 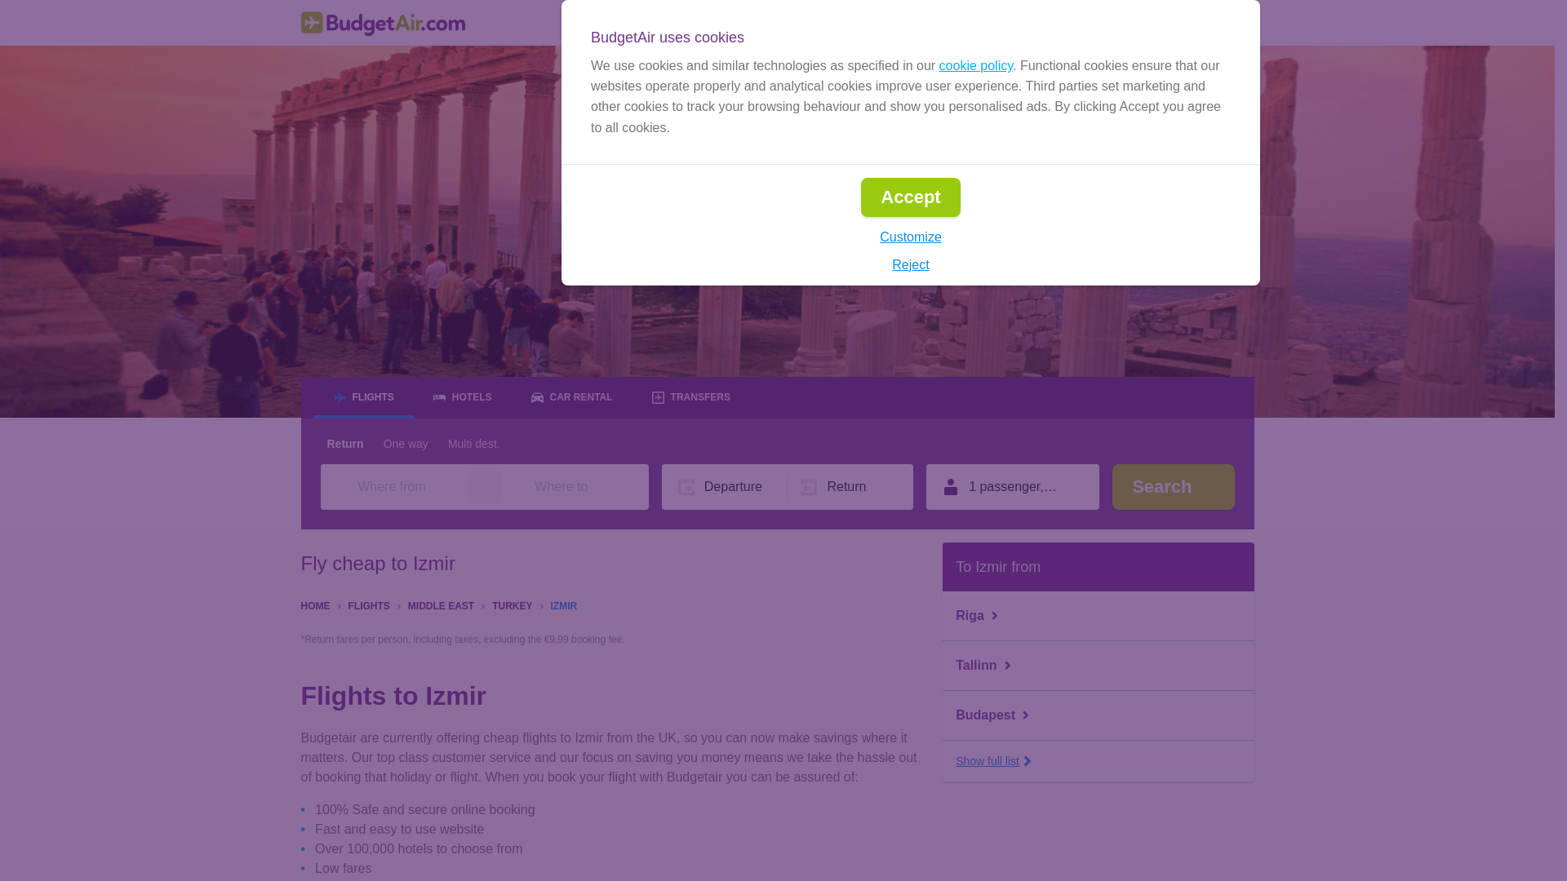 I want to click on MIDDLE EAST, so click(x=441, y=604).